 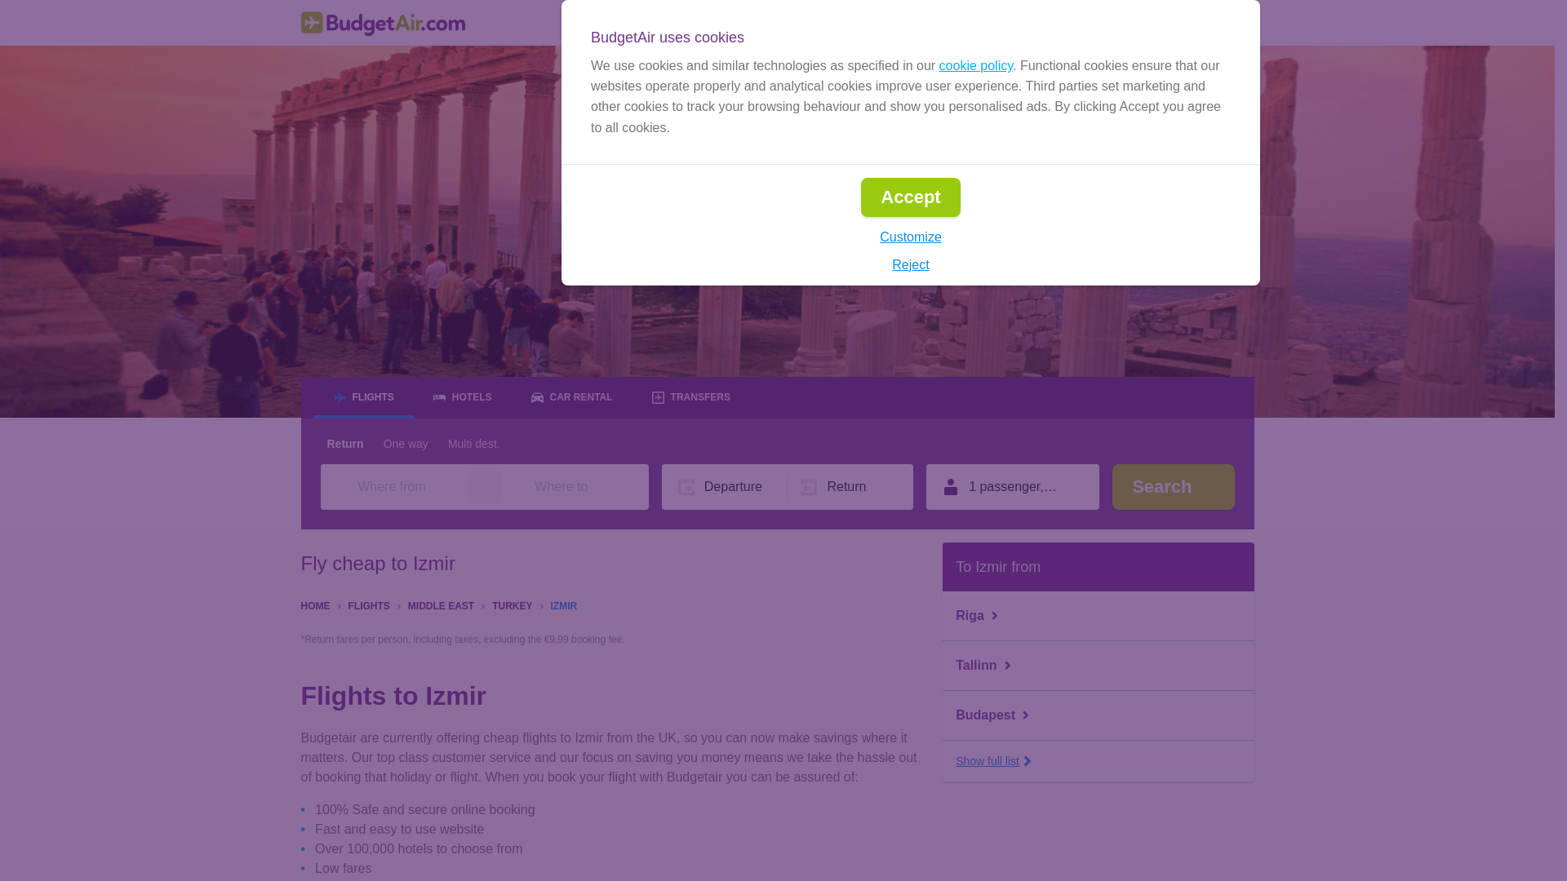 I want to click on MIDDLE EAST, so click(x=441, y=604).